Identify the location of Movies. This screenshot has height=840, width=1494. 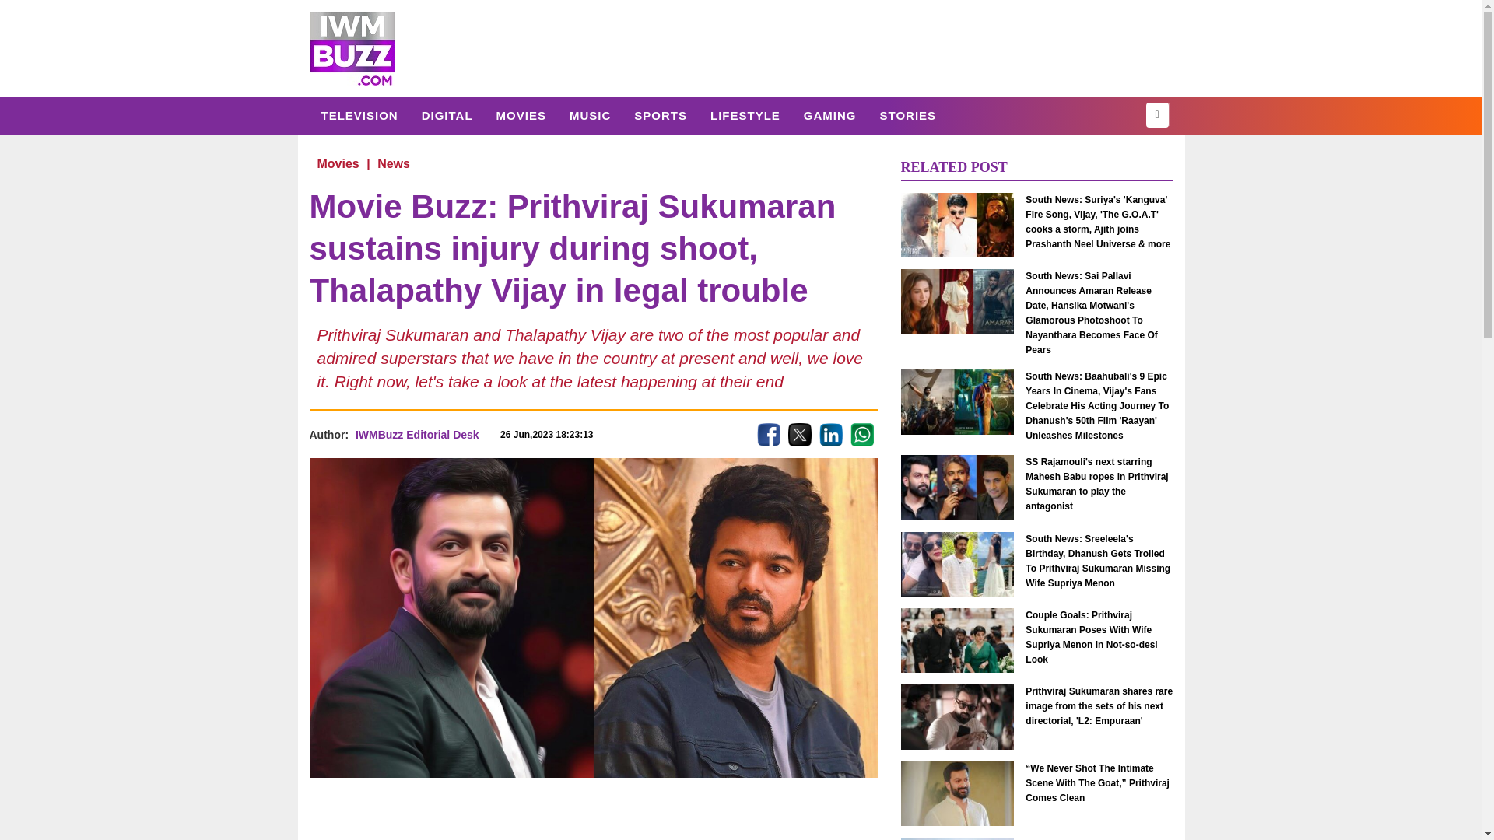
(338, 163).